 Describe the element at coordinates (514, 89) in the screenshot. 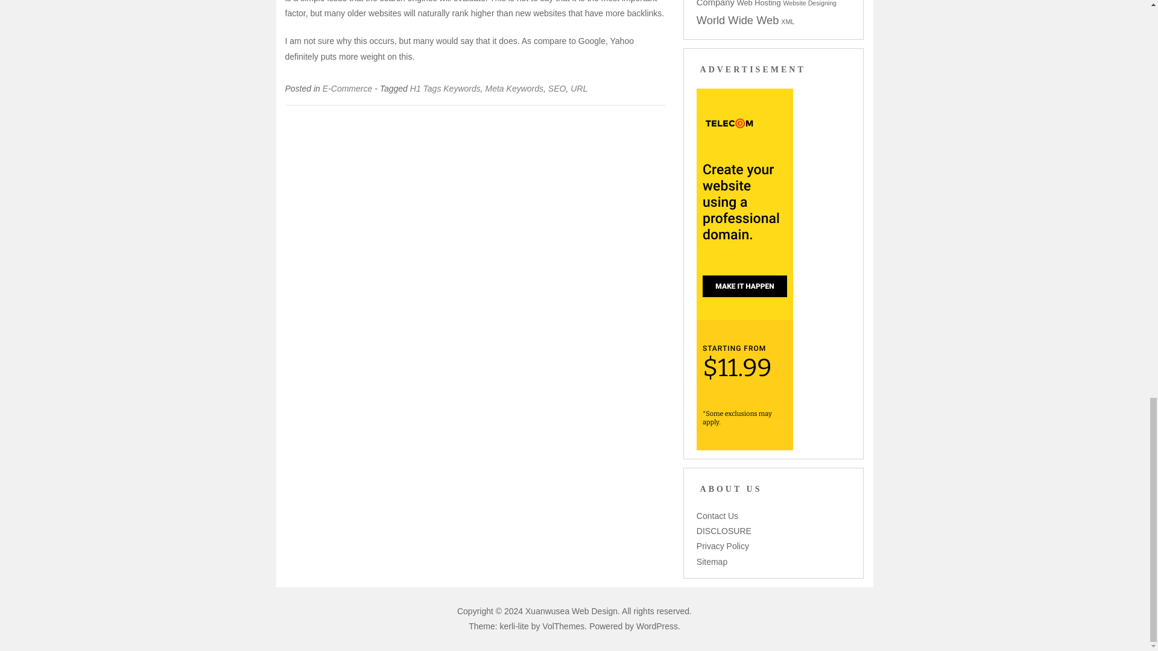

I see `Meta Keywords` at that location.